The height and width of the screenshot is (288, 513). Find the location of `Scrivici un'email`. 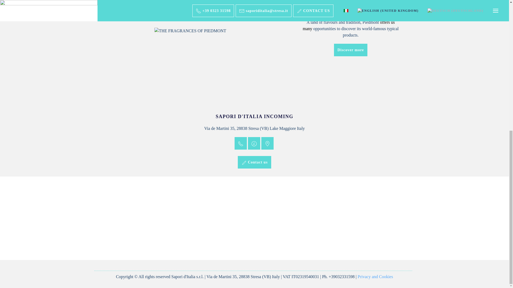

Scrivici un'email is located at coordinates (254, 143).